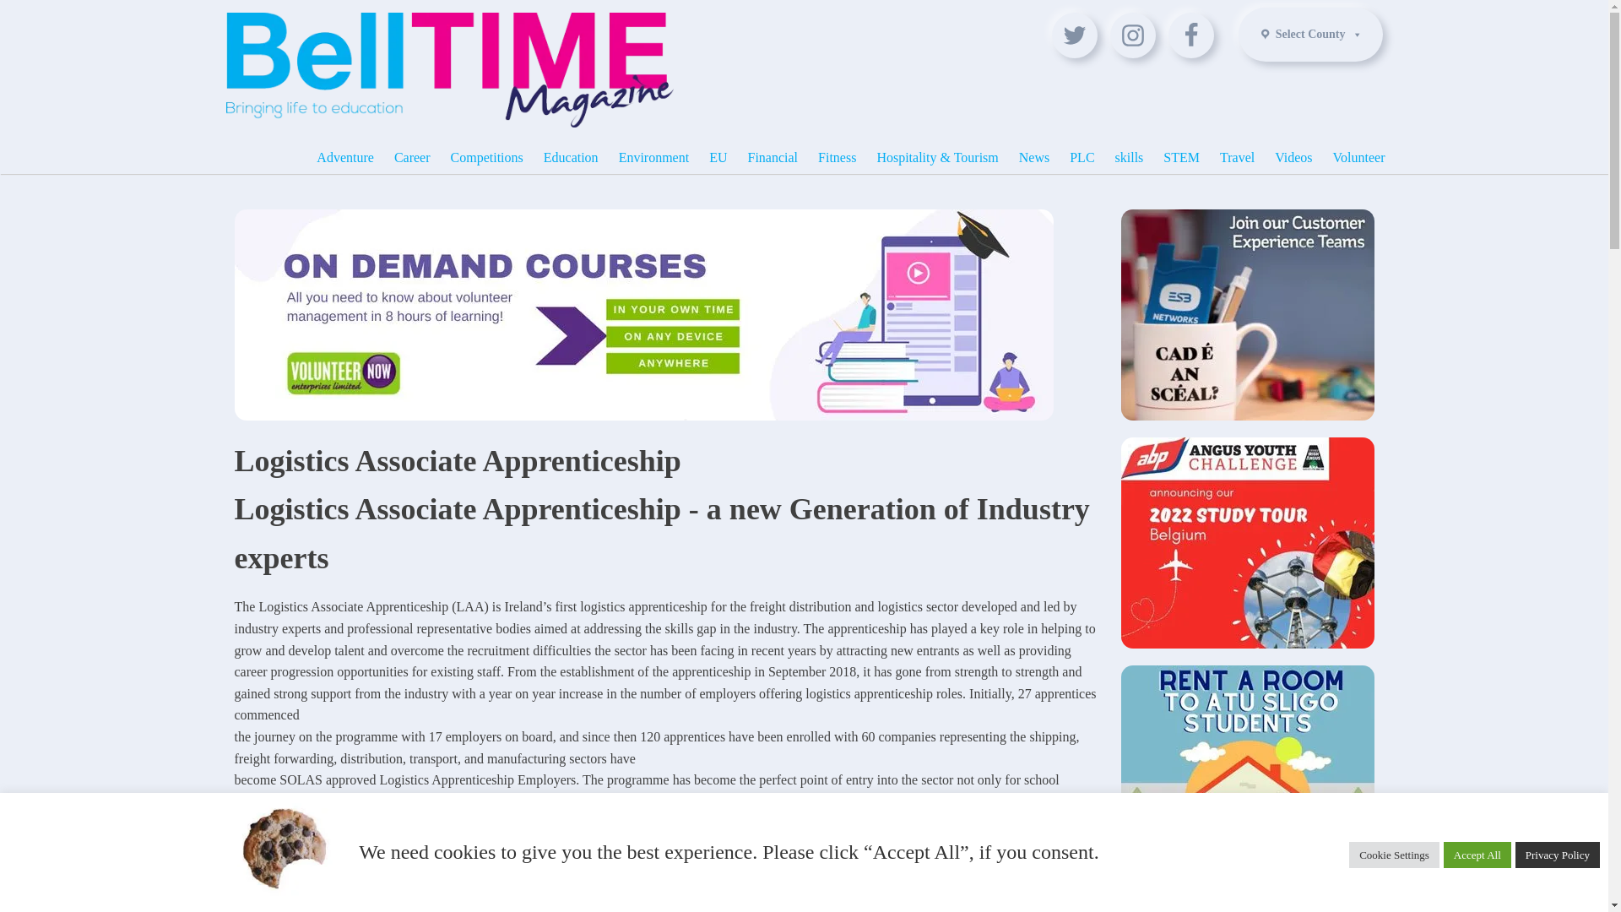 The image size is (1621, 912). What do you see at coordinates (486, 158) in the screenshot?
I see `Competitions` at bounding box center [486, 158].